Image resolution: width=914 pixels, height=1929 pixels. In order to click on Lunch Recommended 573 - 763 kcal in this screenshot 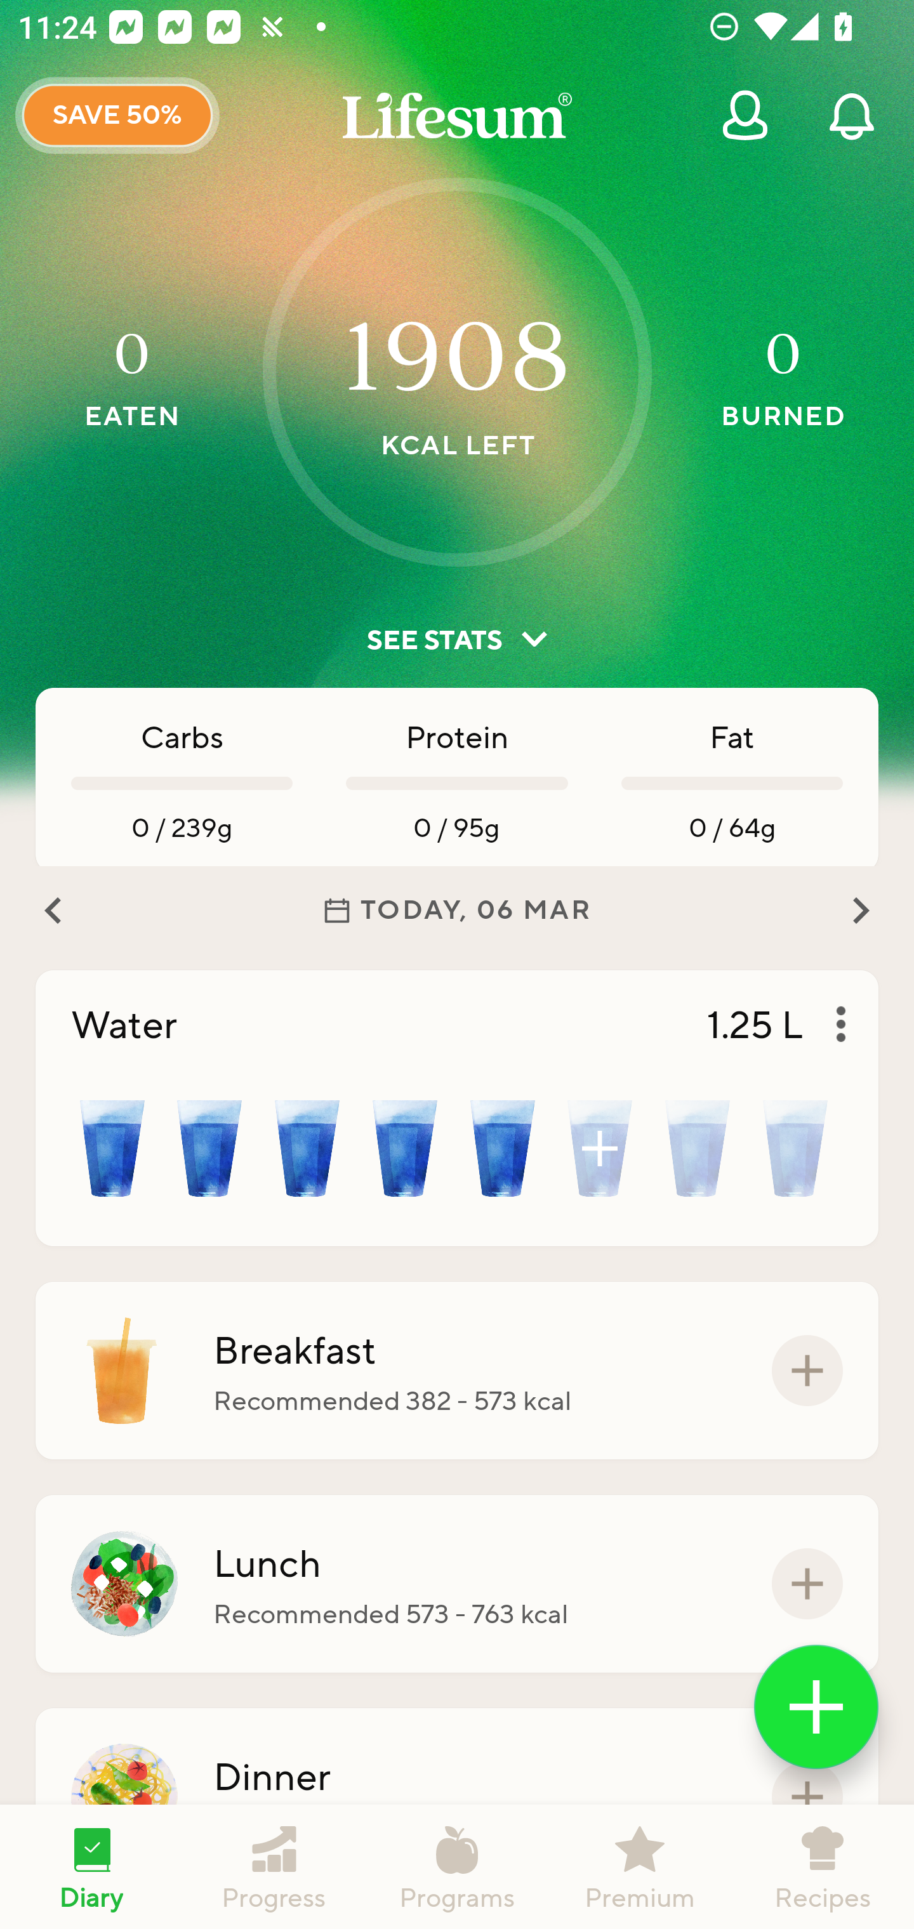, I will do `click(457, 1584)`.